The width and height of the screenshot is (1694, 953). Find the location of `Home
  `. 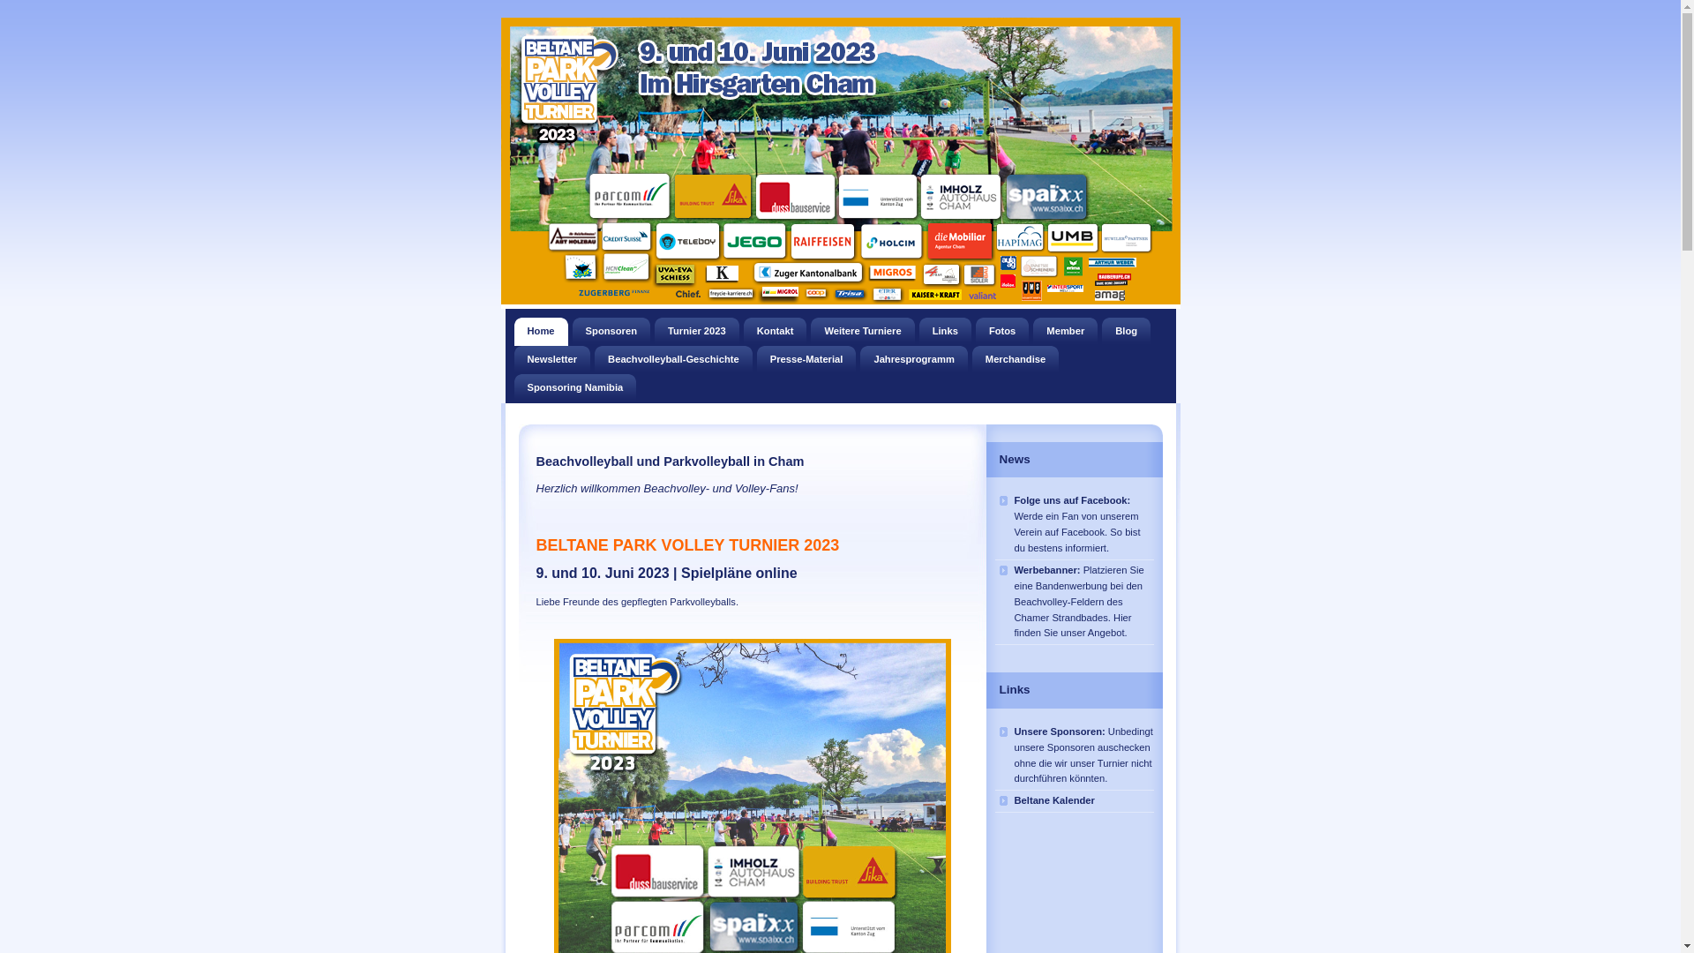

Home
   is located at coordinates (540, 332).